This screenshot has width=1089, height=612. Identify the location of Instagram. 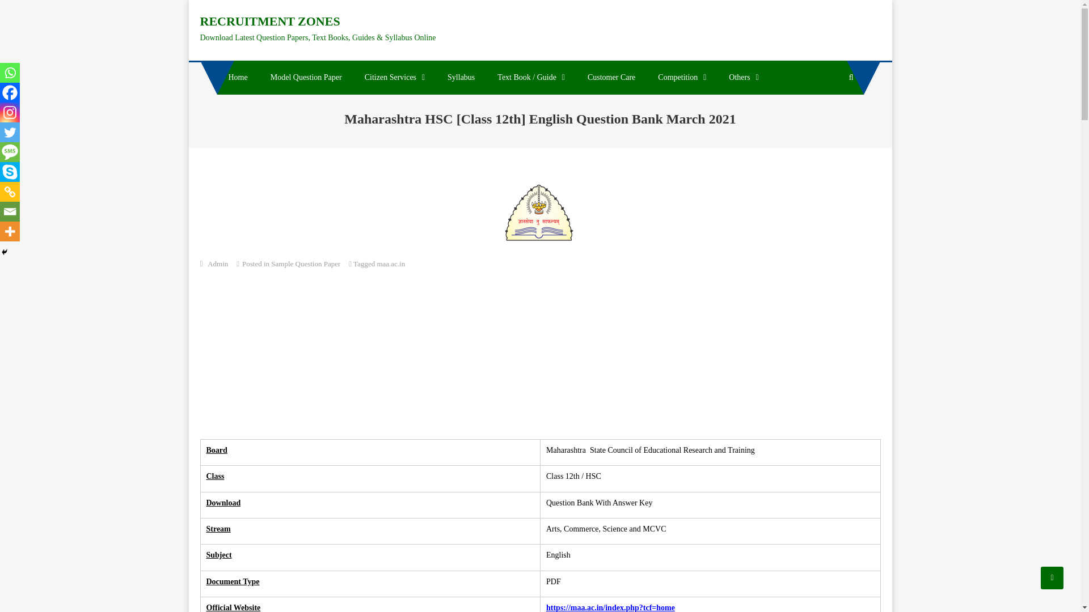
(10, 112).